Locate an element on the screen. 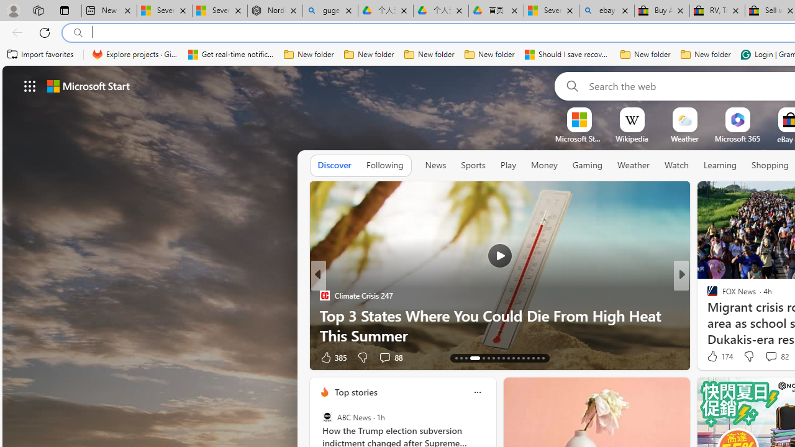 The image size is (795, 447). View comments 19 Comment is located at coordinates (763, 358).